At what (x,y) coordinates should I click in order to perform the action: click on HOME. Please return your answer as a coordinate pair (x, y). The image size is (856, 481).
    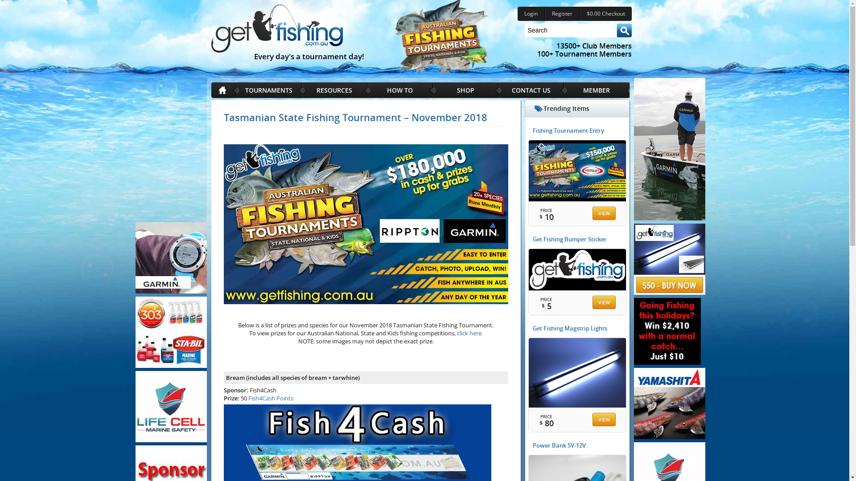
    Looking at the image, I should click on (224, 90).